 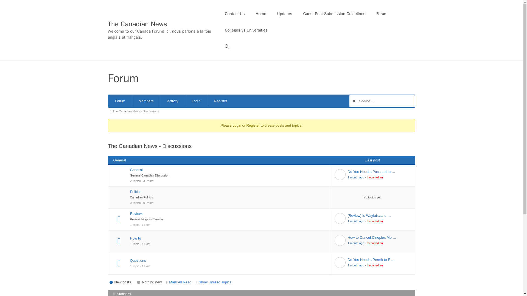 What do you see at coordinates (356, 221) in the screenshot?
I see `1 month ago` at bounding box center [356, 221].